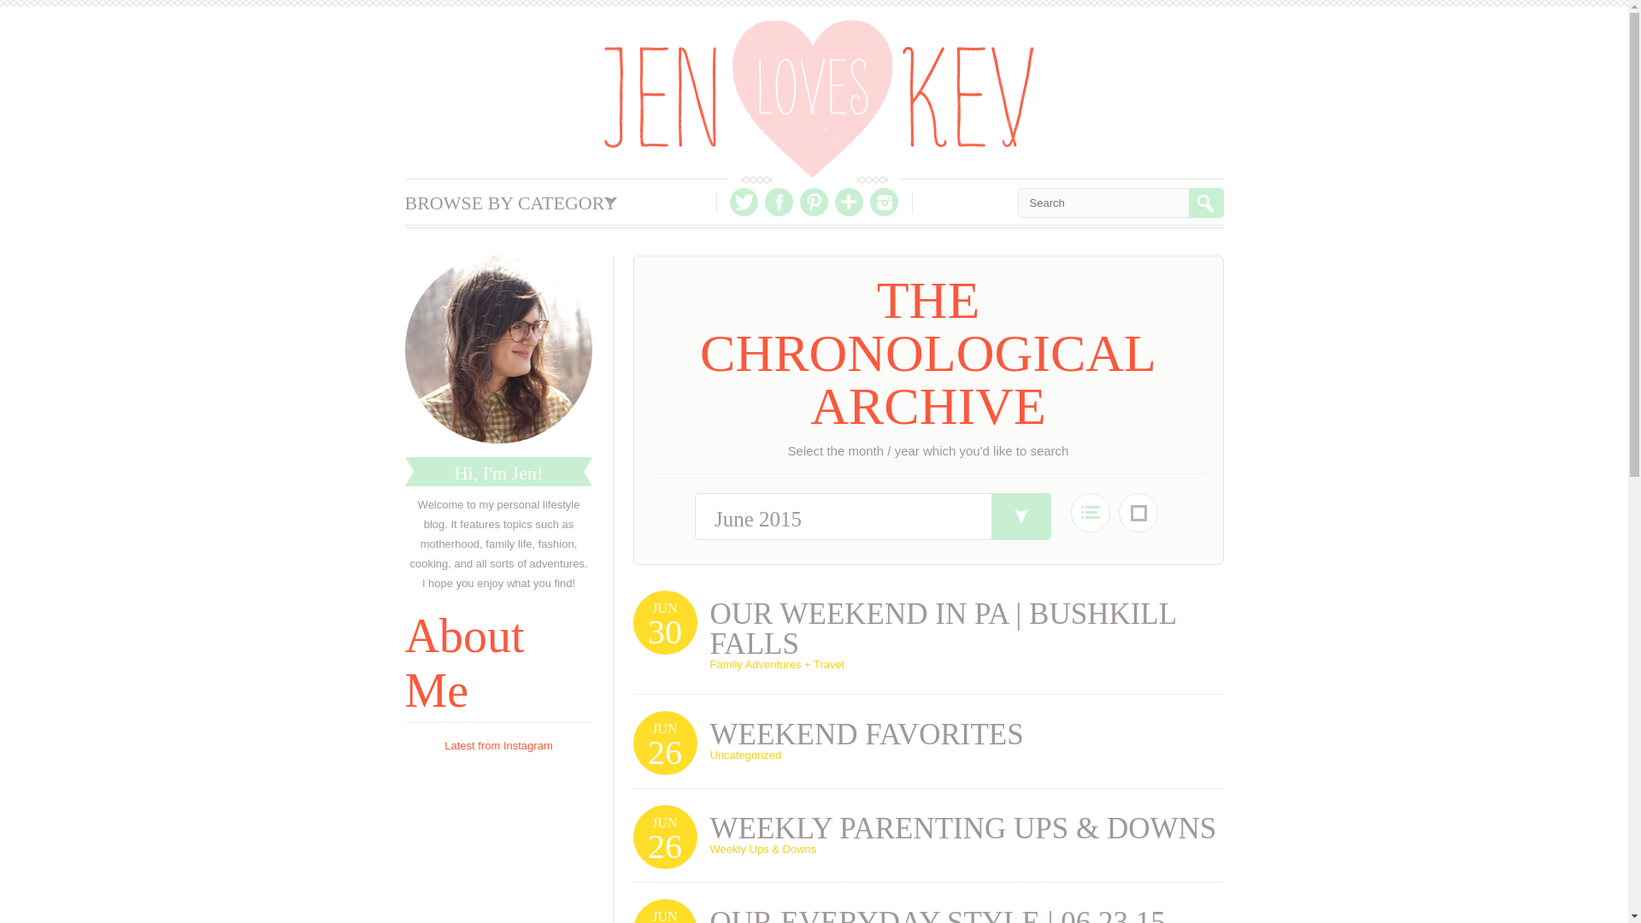 Image resolution: width=1641 pixels, height=923 pixels. What do you see at coordinates (814, 202) in the screenshot?
I see `Pinterest` at bounding box center [814, 202].